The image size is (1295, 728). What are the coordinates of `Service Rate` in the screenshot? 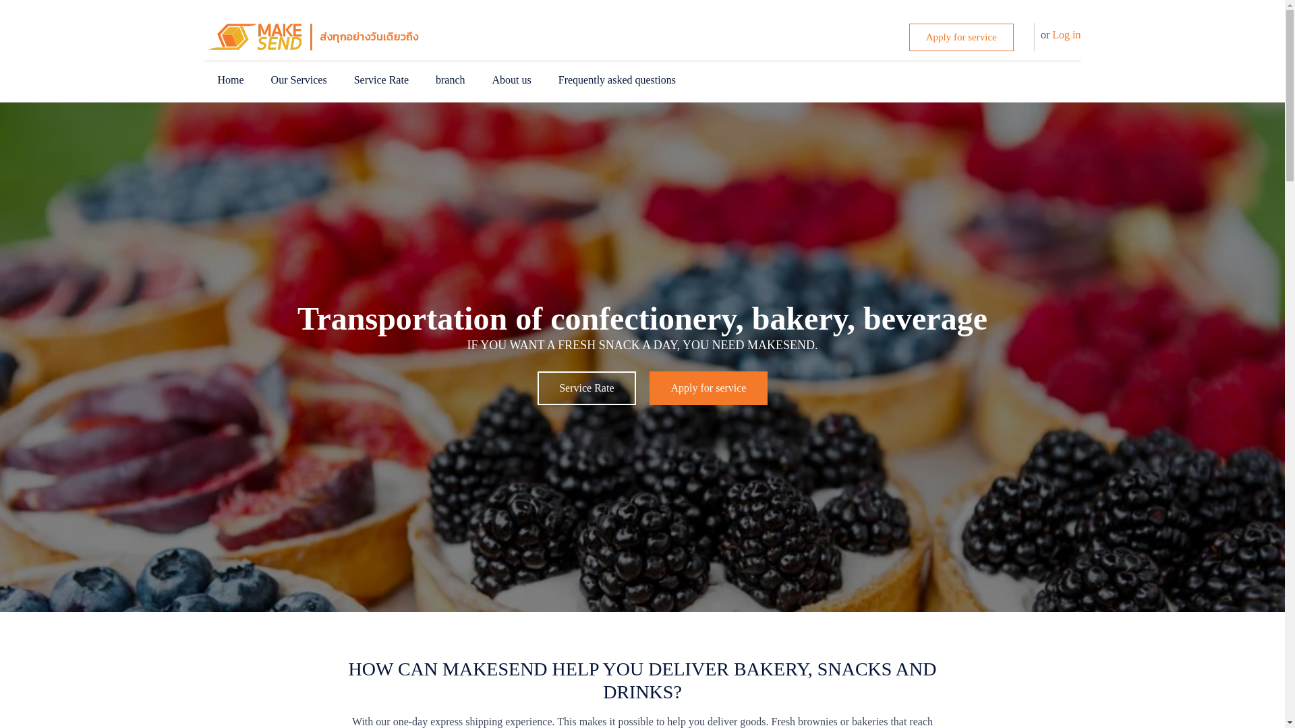 It's located at (586, 388).